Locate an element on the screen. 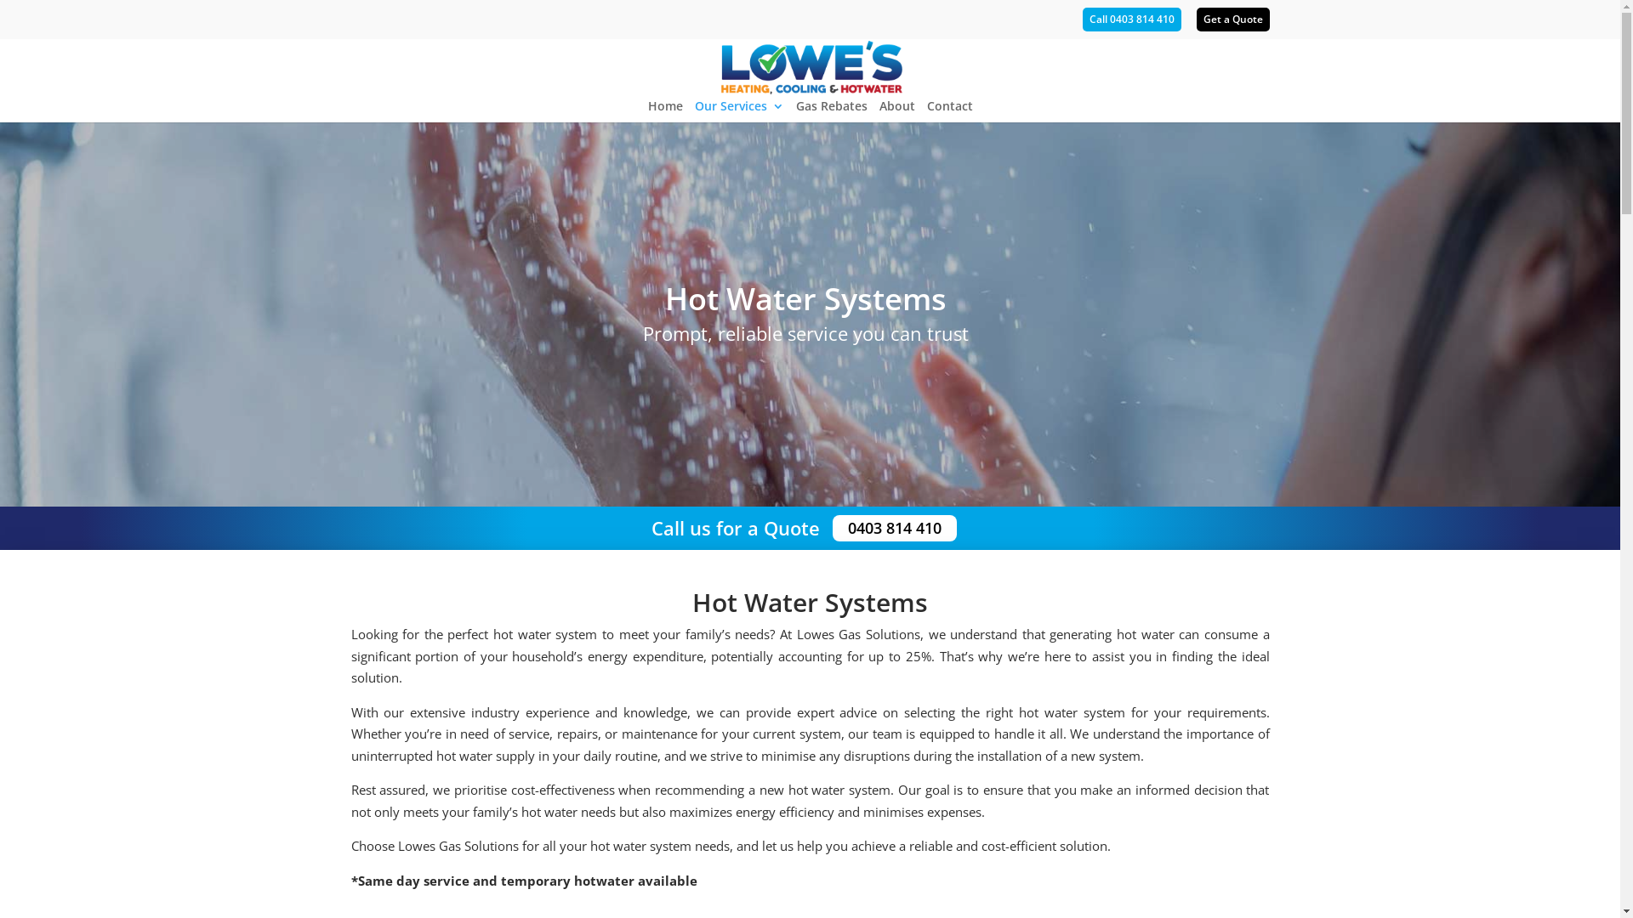  Get a Quote is located at coordinates (1232, 24).